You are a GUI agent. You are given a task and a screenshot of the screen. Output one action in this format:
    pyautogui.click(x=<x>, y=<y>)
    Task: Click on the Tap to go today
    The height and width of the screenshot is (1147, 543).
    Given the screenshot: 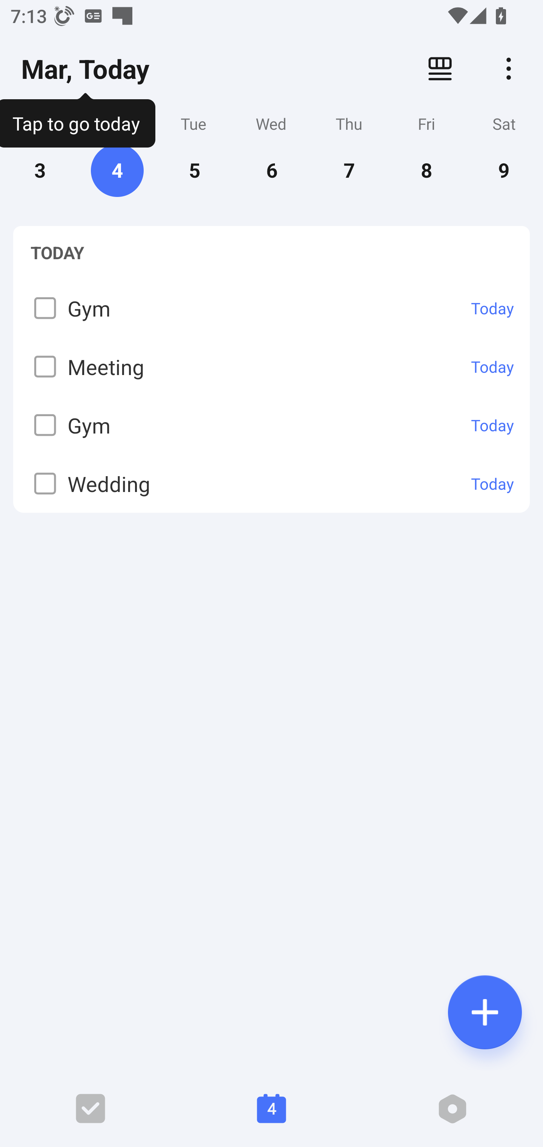 What is the action you would take?
    pyautogui.click(x=78, y=120)
    